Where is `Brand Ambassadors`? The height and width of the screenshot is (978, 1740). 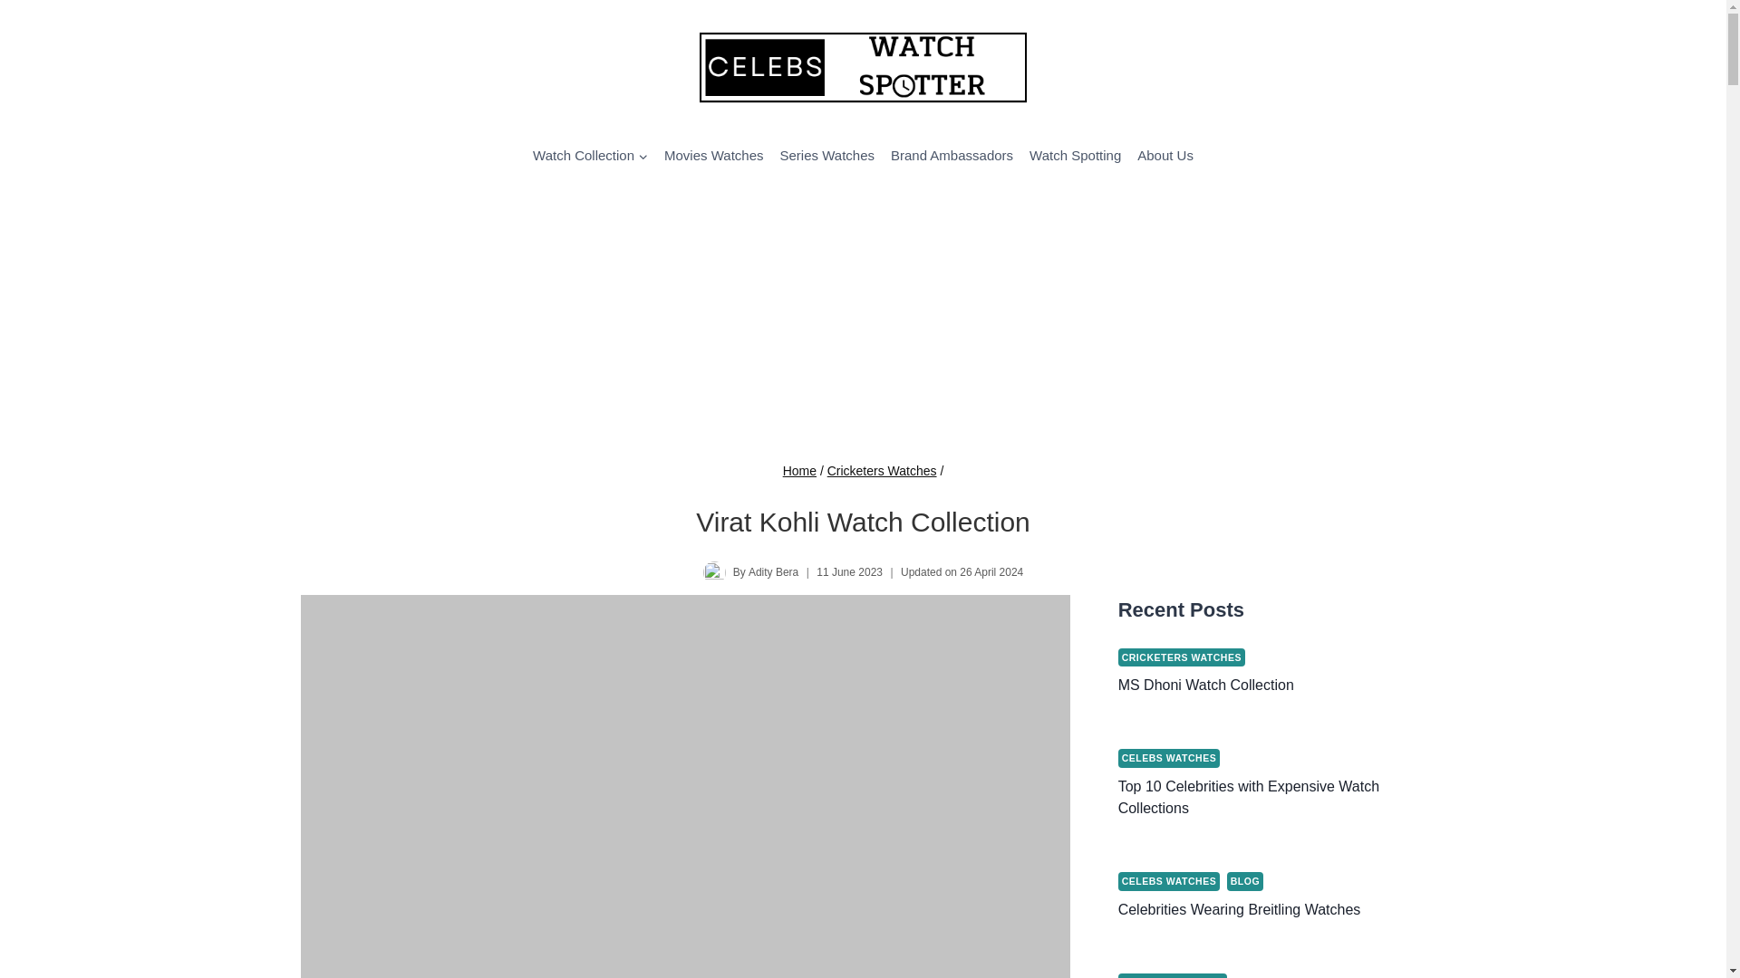
Brand Ambassadors is located at coordinates (952, 156).